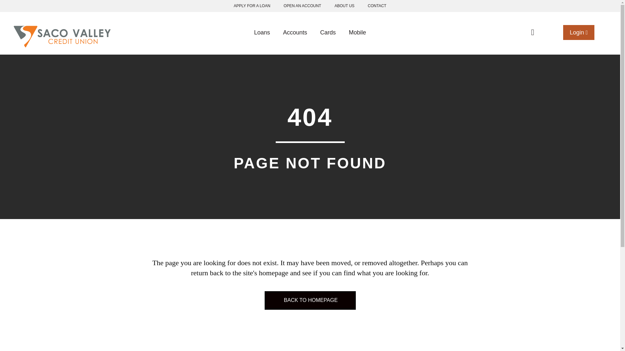 The image size is (625, 351). I want to click on OPEN AN ACCOUNT, so click(302, 7).